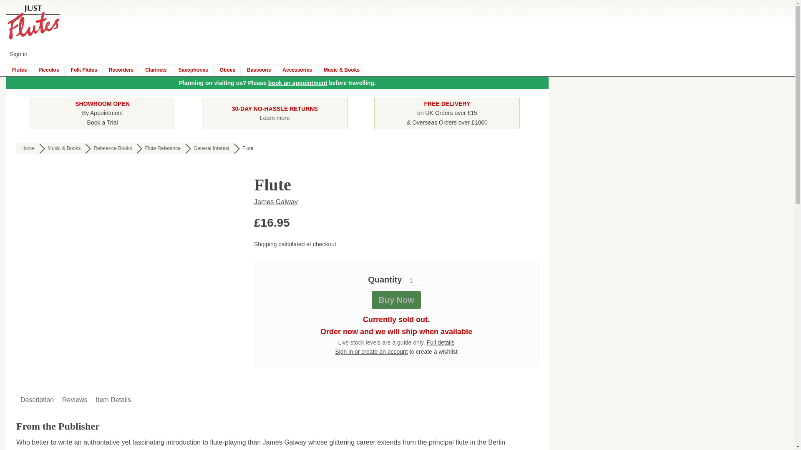 Image resolution: width=801 pixels, height=450 pixels. I want to click on Clarinets, so click(259, 70).